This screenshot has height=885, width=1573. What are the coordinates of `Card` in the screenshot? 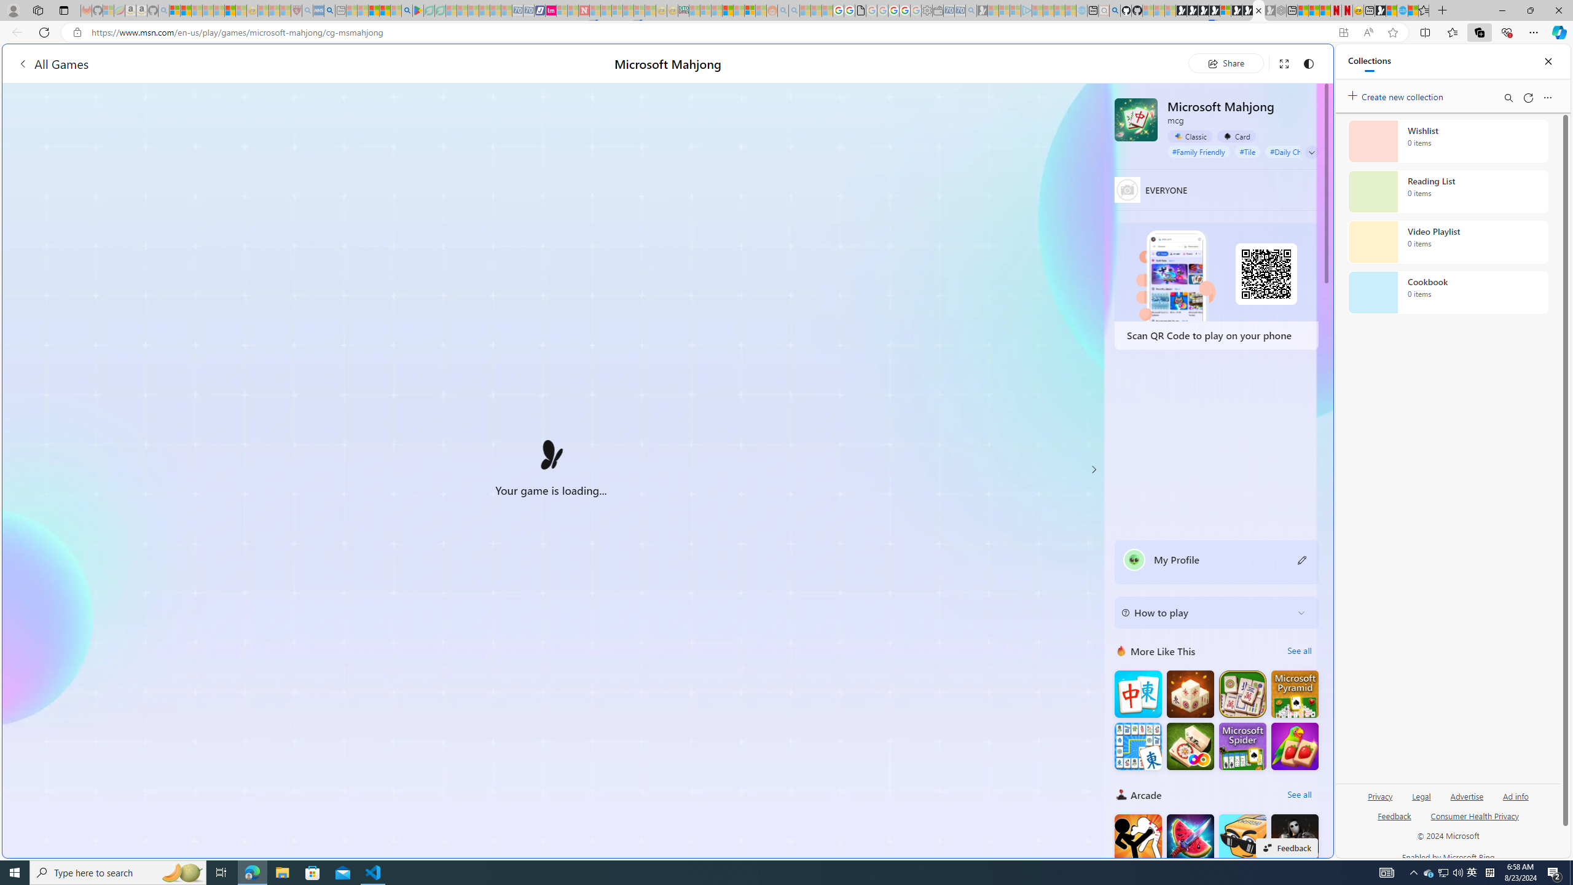 It's located at (1236, 136).